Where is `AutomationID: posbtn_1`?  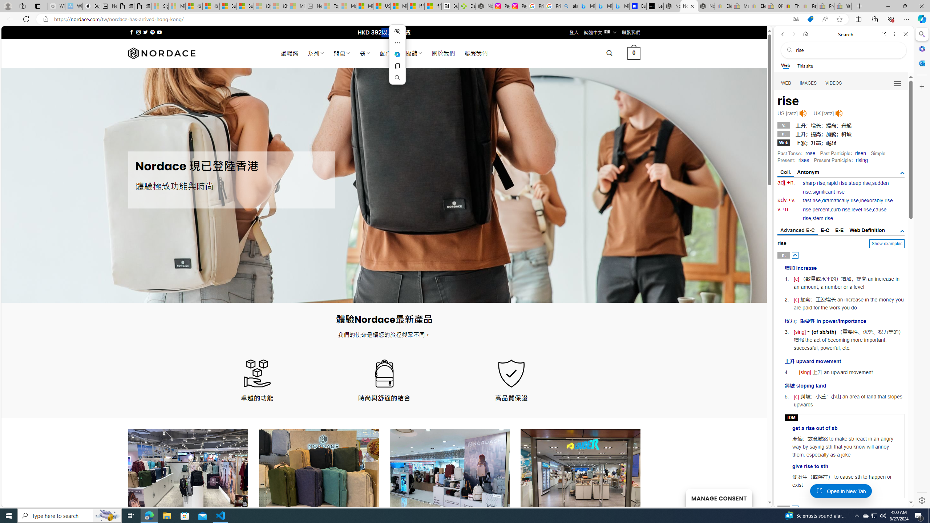 AutomationID: posbtn_1 is located at coordinates (796, 508).